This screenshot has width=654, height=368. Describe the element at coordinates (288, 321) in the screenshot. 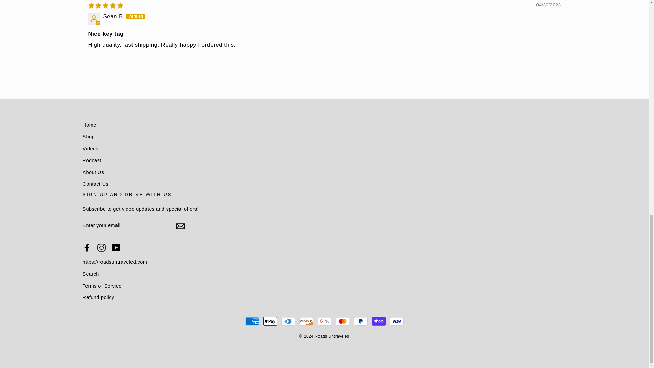

I see `Diners Club` at that location.